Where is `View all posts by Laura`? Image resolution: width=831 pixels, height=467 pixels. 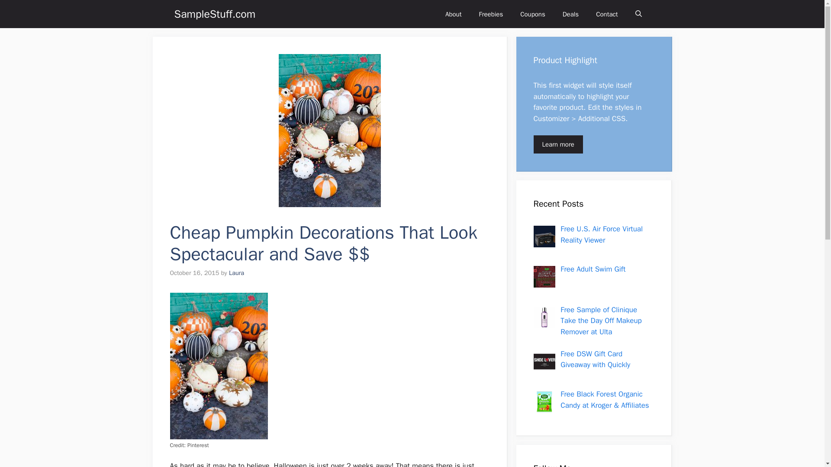
View all posts by Laura is located at coordinates (236, 273).